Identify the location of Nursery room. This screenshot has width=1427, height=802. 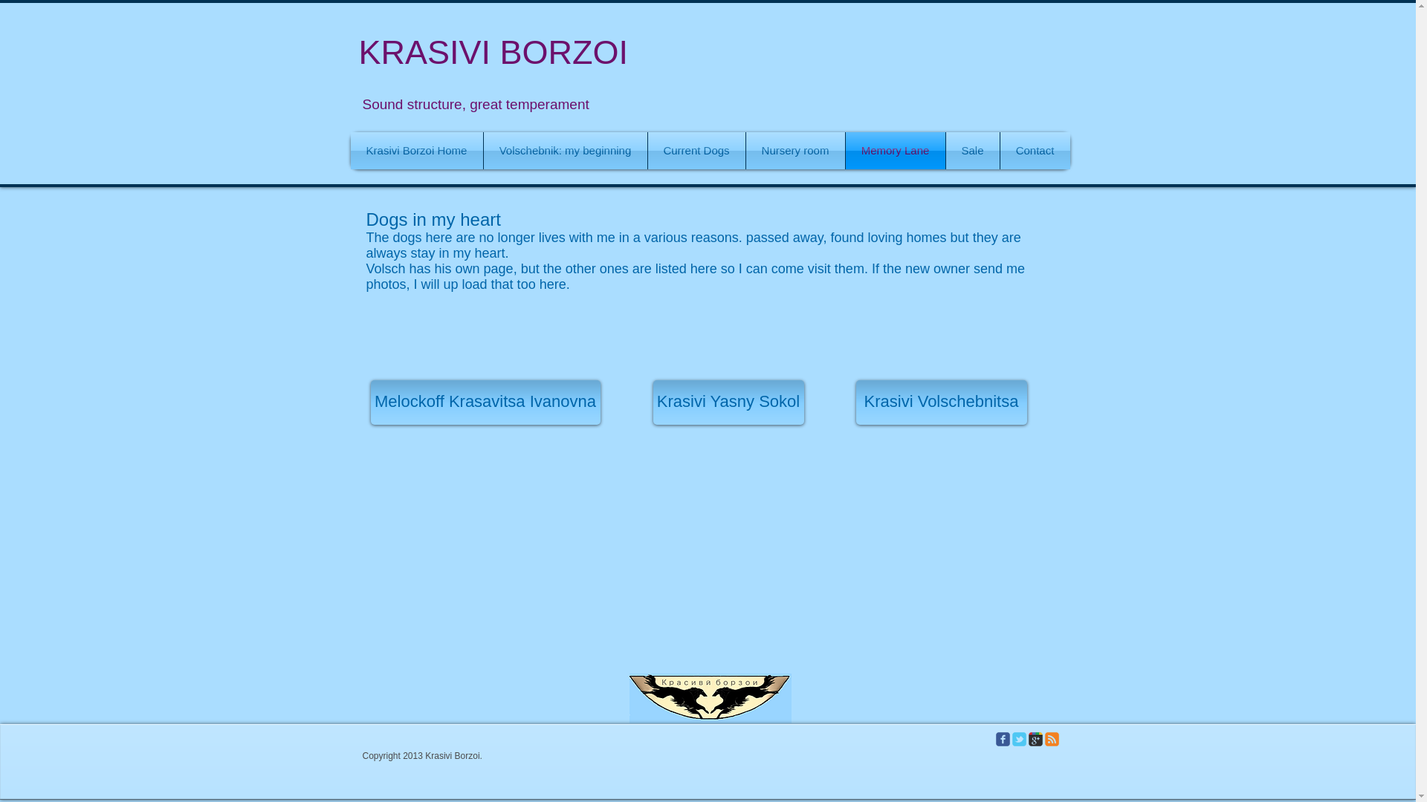
(795, 150).